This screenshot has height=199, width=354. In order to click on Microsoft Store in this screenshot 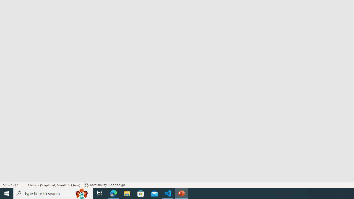, I will do `click(141, 193)`.